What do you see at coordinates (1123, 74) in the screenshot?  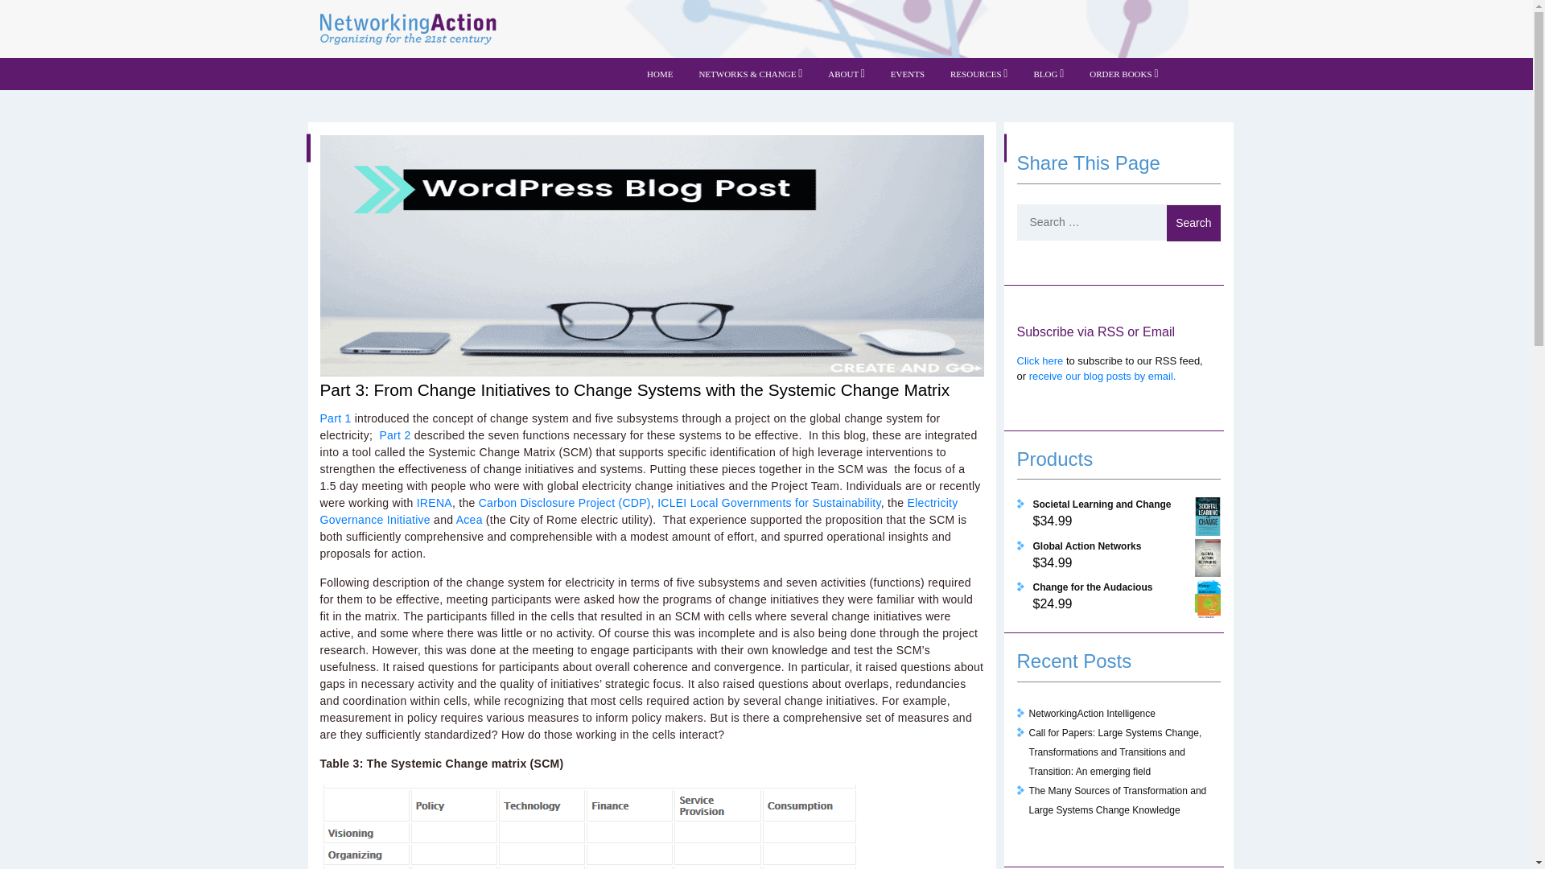 I see `ORDER BOOKS` at bounding box center [1123, 74].